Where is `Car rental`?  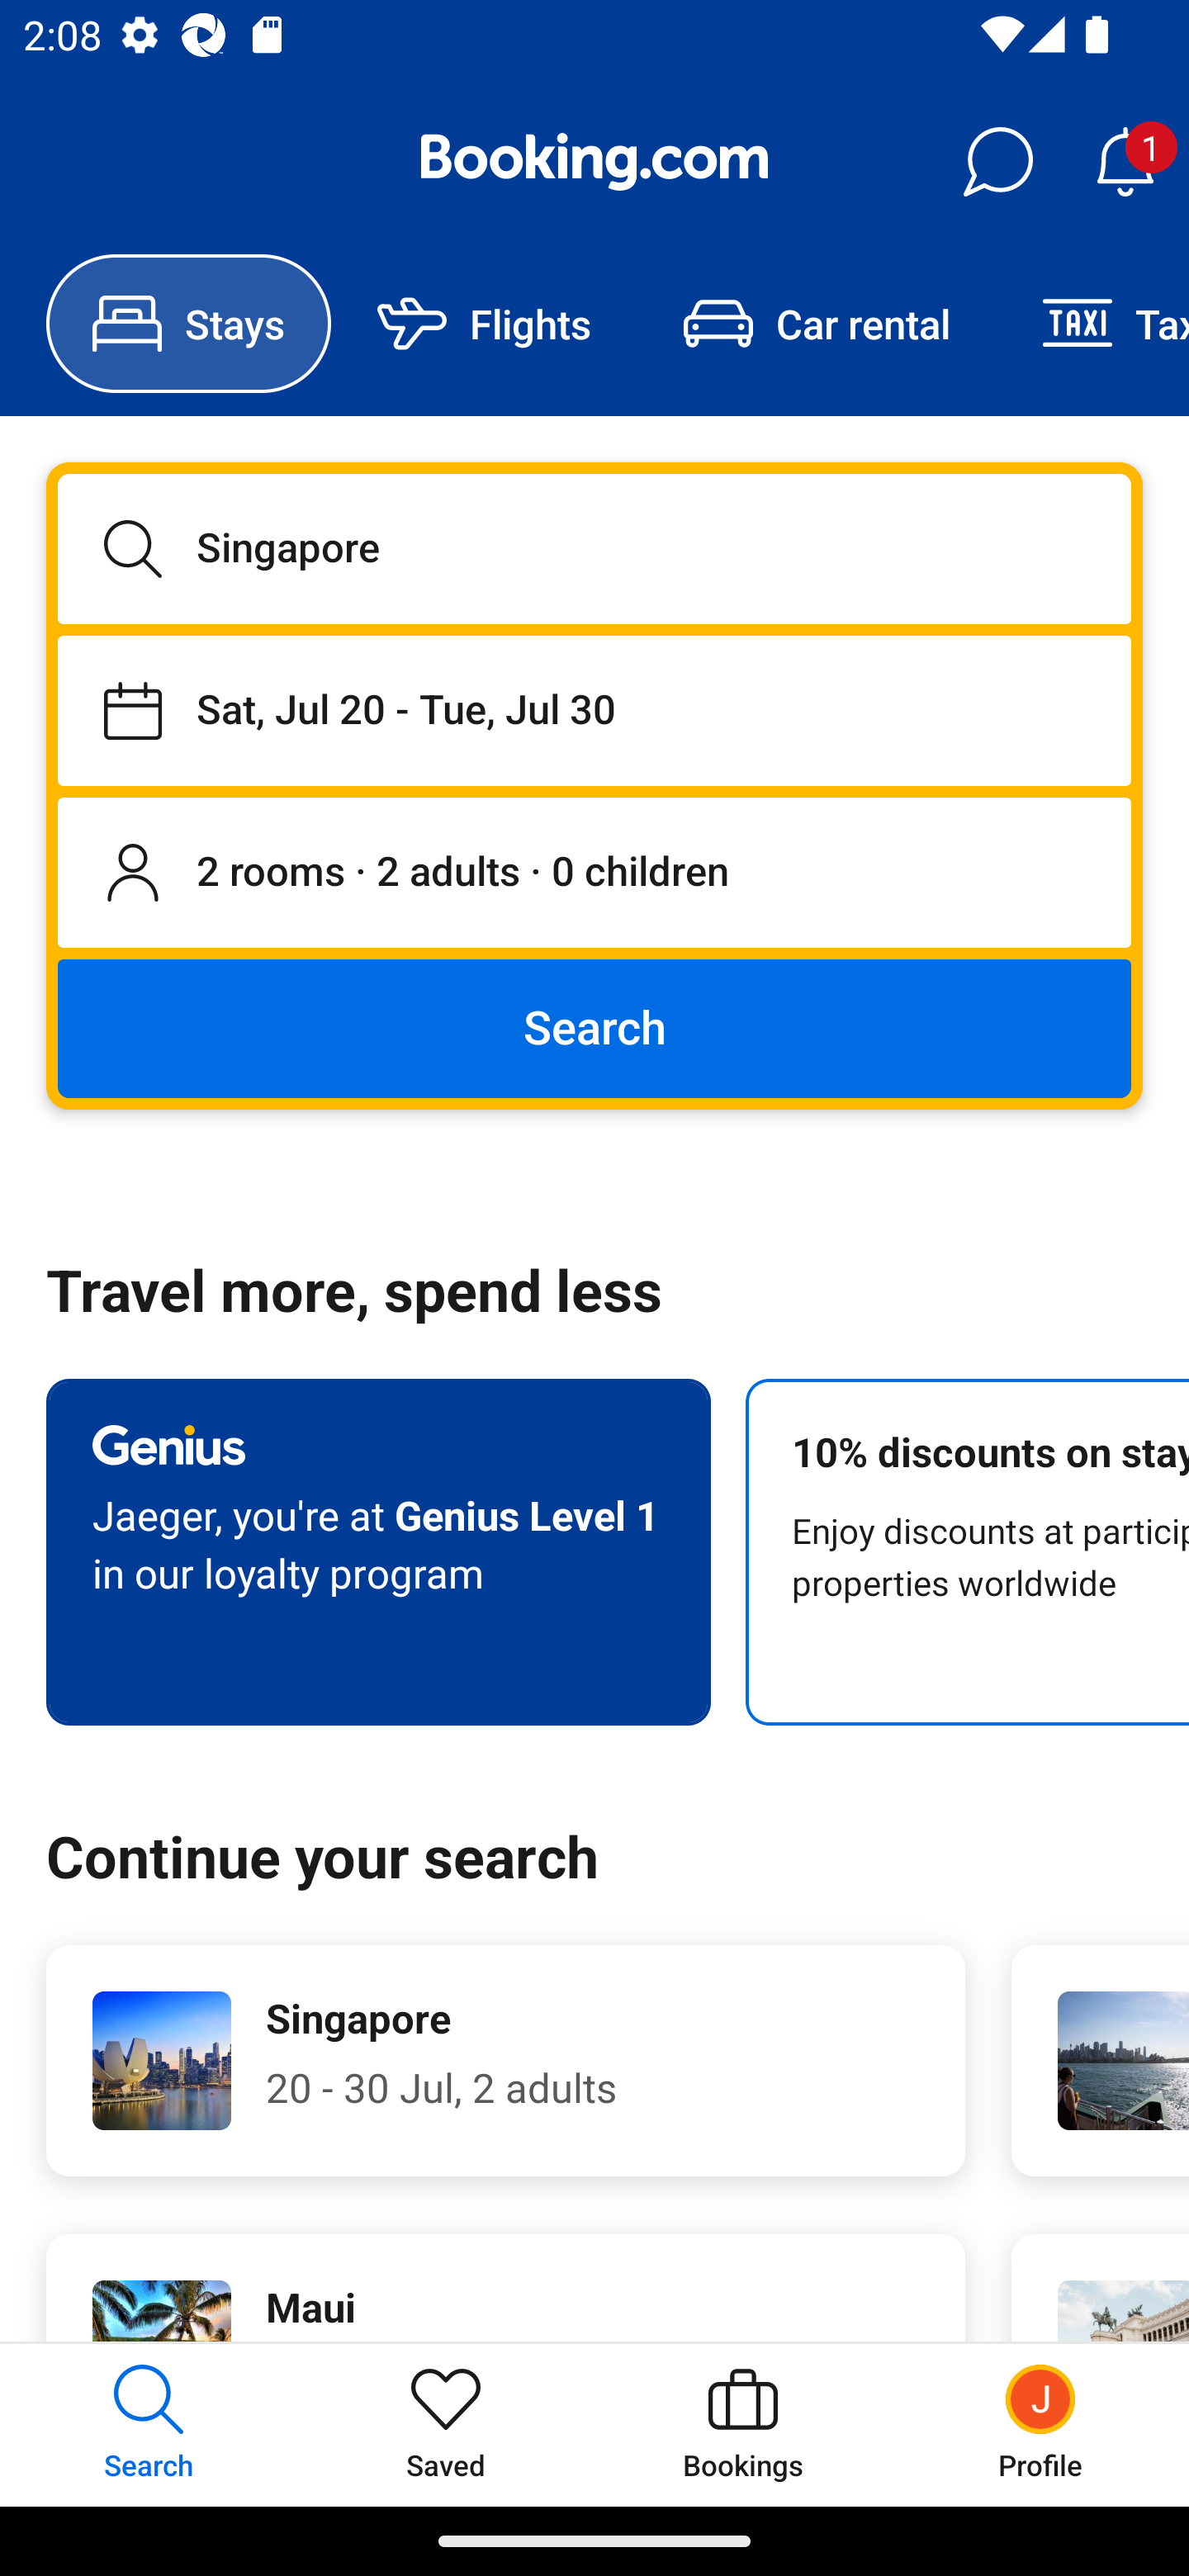 Car rental is located at coordinates (816, 324).